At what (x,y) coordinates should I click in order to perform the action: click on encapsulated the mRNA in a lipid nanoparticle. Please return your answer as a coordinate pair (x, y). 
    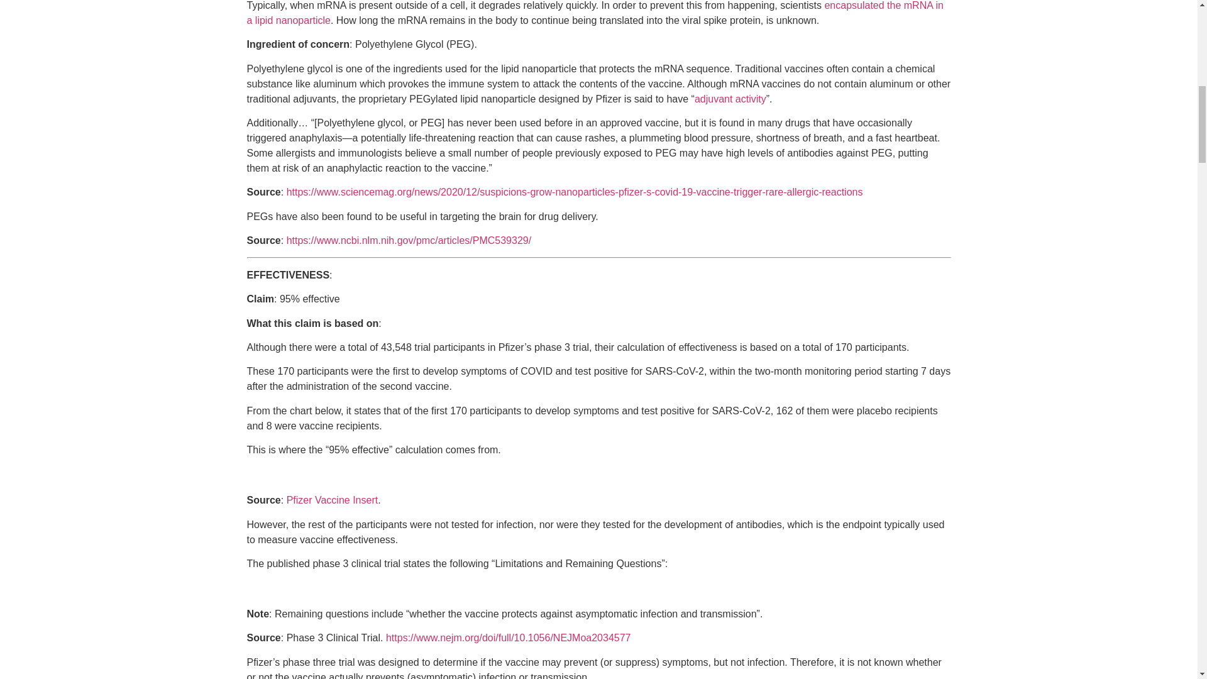
    Looking at the image, I should click on (594, 13).